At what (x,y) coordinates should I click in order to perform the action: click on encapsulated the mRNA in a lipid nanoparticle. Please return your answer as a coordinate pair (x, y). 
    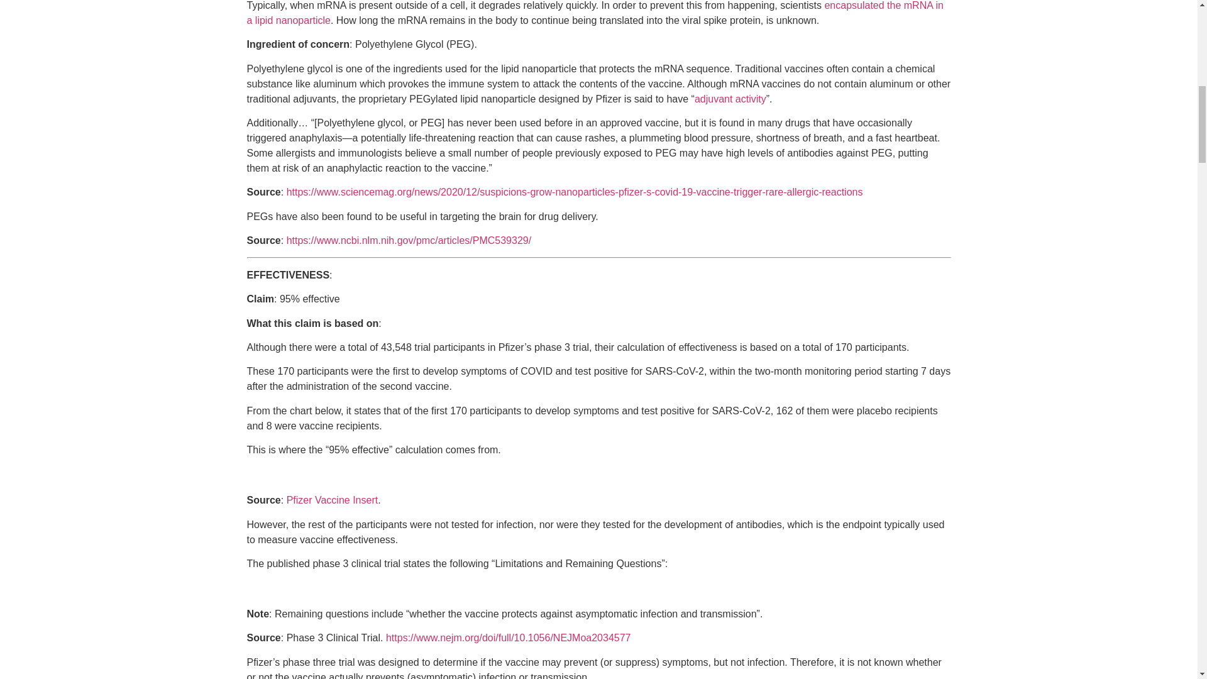
    Looking at the image, I should click on (594, 13).